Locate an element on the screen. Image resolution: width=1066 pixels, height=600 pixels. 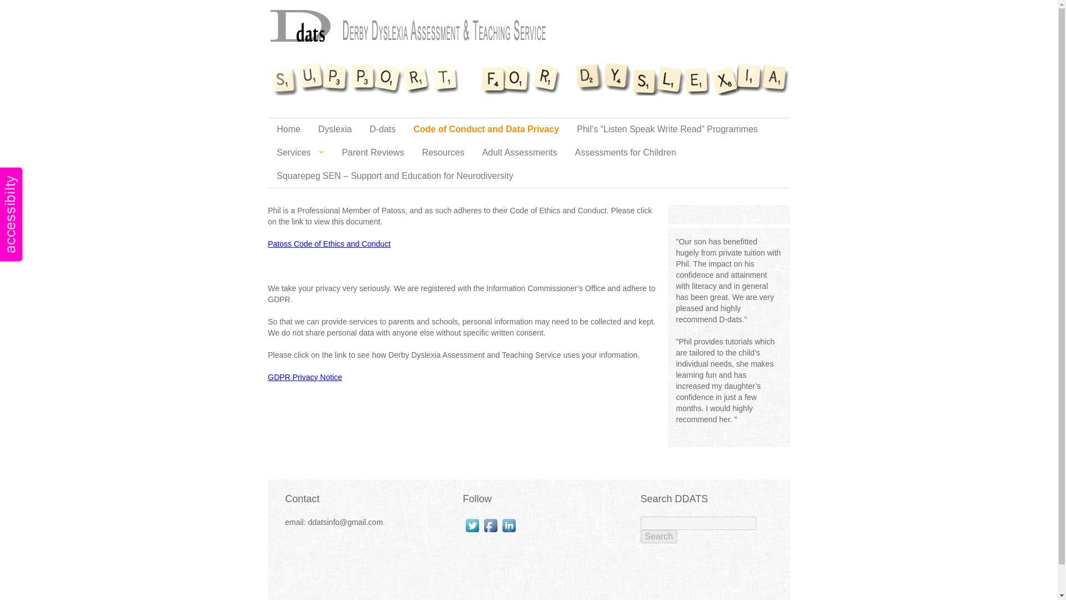
Visit Us On Facebook is located at coordinates (490, 526).